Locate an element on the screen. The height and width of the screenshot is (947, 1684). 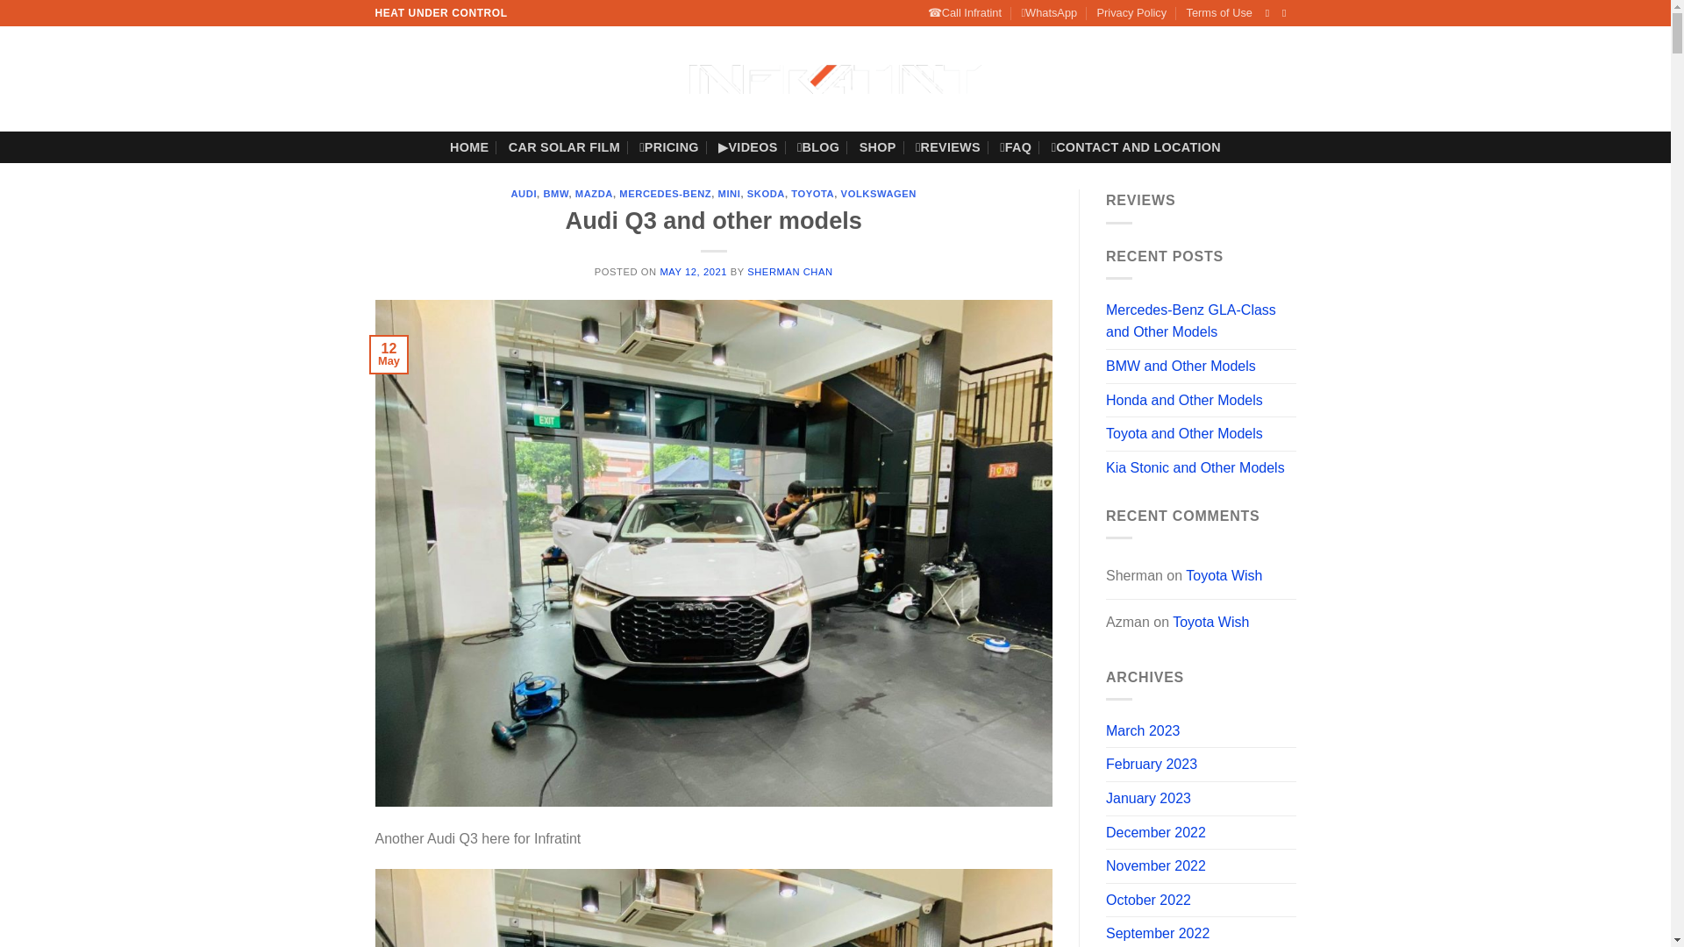
MAY 12, 2021 is located at coordinates (693, 272).